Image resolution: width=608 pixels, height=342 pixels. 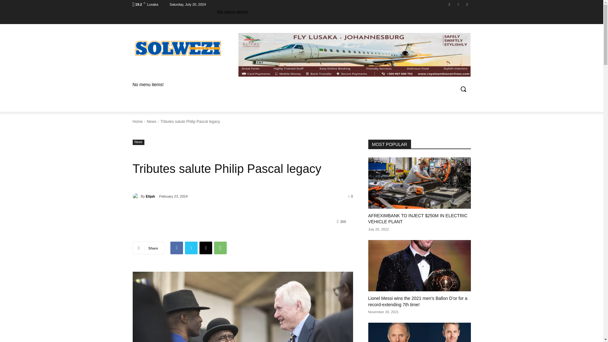 What do you see at coordinates (191, 248) in the screenshot?
I see `Twitter` at bounding box center [191, 248].